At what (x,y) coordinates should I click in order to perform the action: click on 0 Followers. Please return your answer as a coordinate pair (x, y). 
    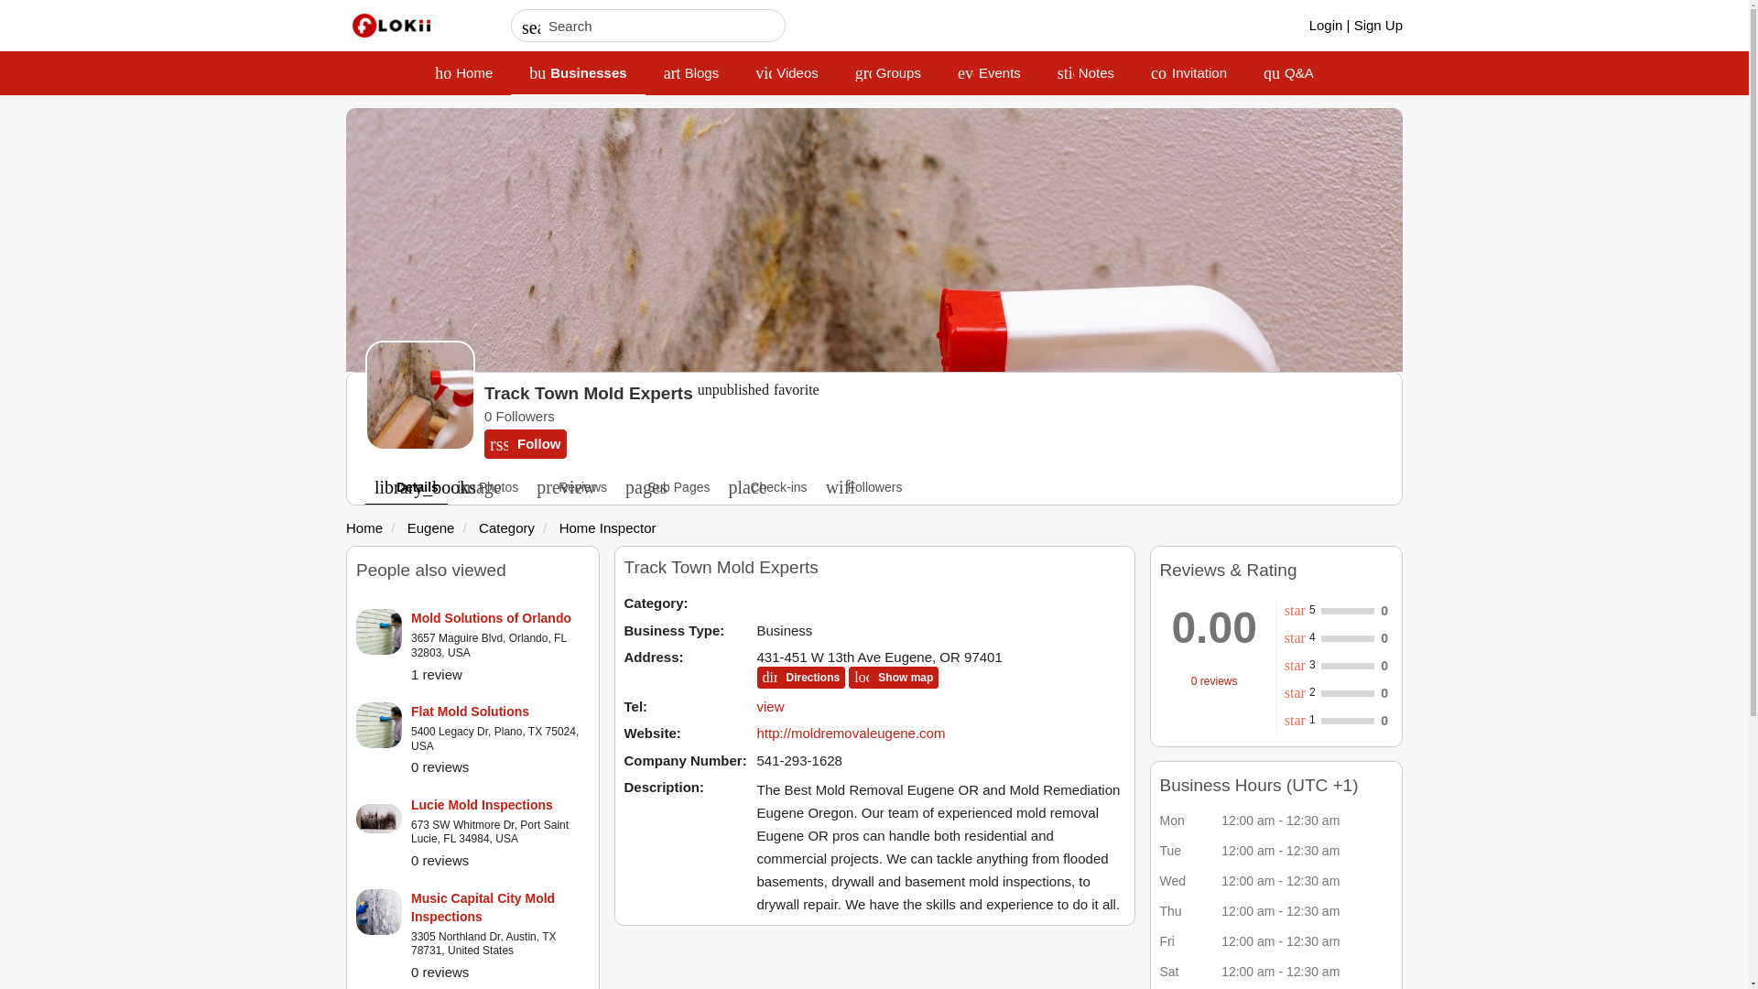
    Looking at the image, I should click on (733, 394).